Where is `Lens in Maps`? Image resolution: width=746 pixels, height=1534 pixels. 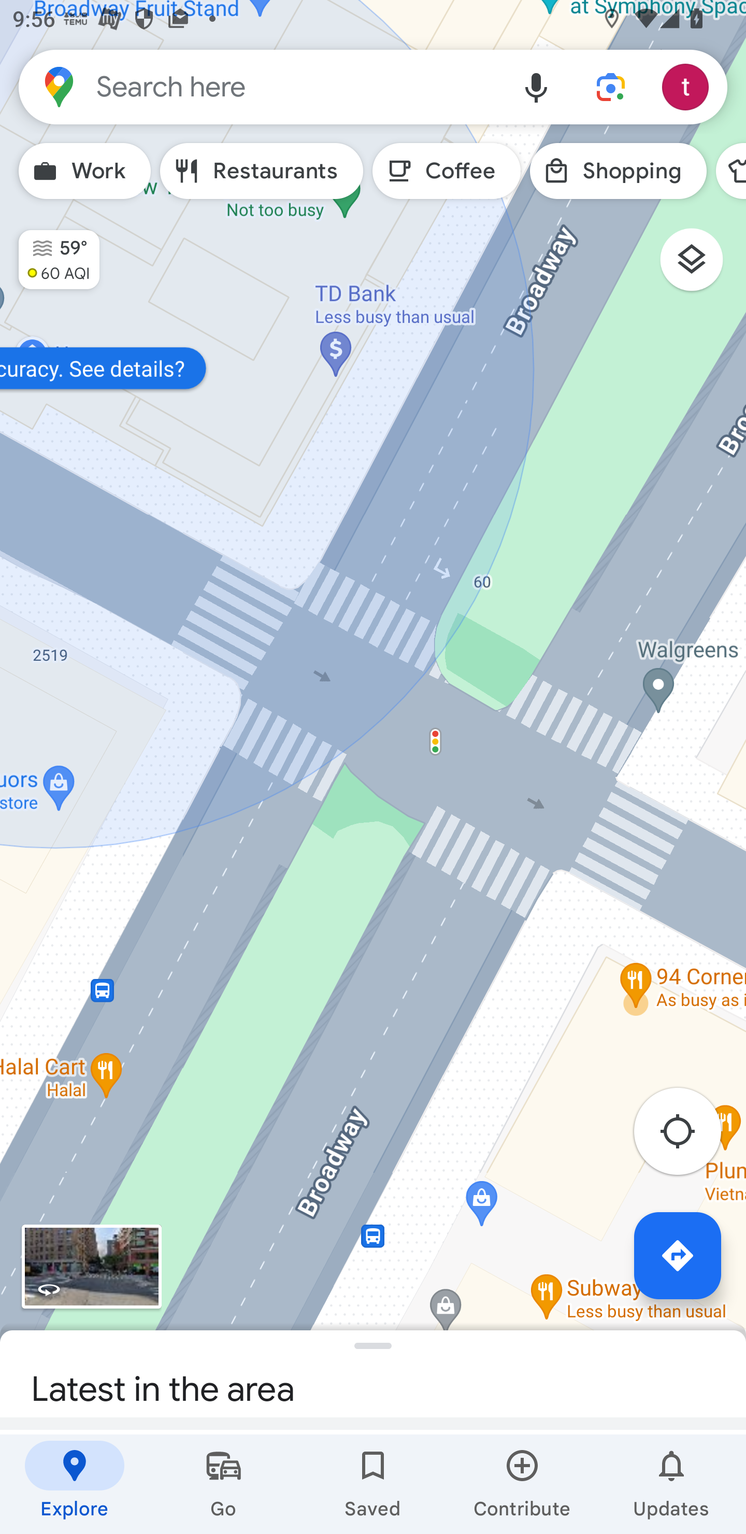
Lens in Maps is located at coordinates (611, 86).